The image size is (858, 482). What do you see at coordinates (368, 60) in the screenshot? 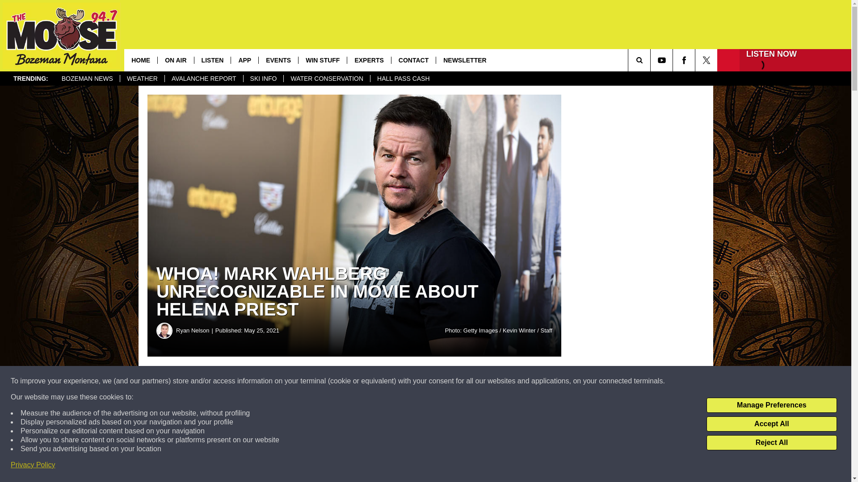
I see `EXPERTS` at bounding box center [368, 60].